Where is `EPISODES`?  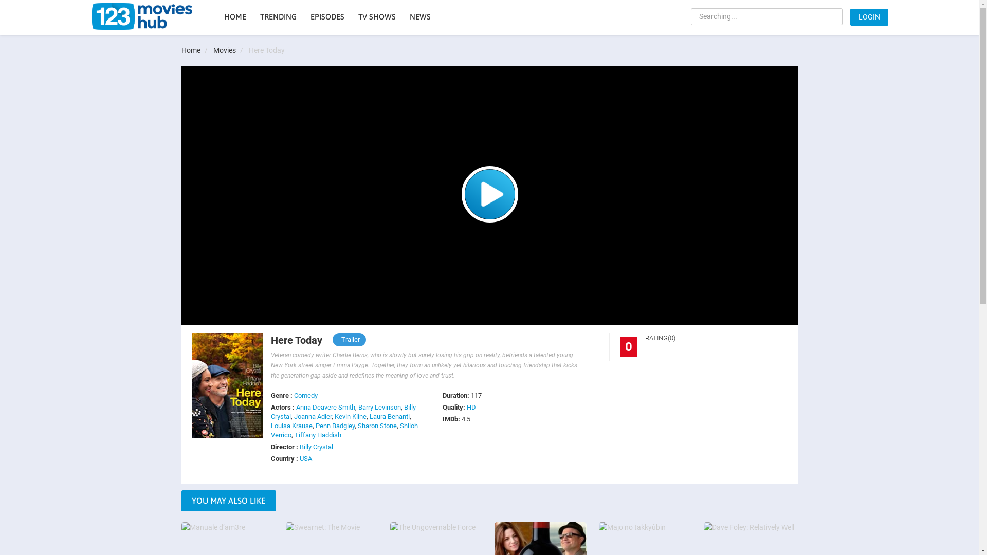 EPISODES is located at coordinates (327, 17).